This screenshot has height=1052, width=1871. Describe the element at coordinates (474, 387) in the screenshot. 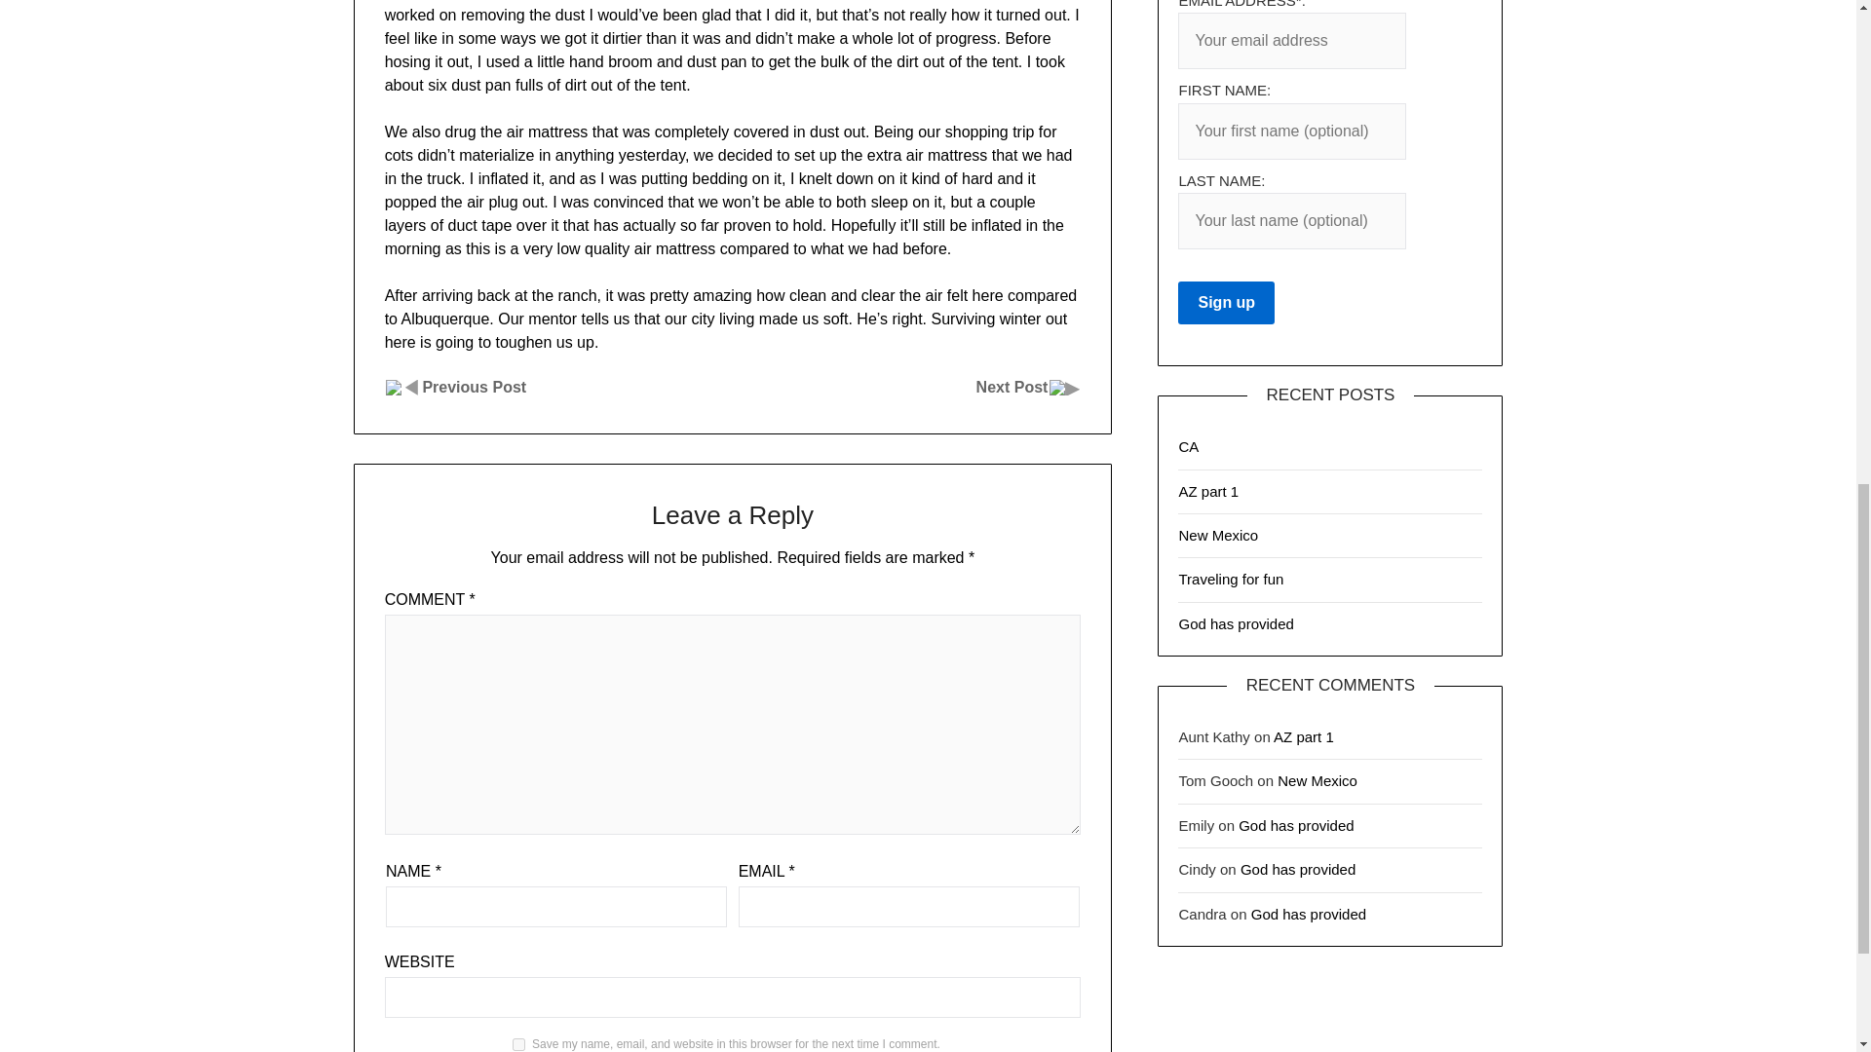

I see `A day in ABQ` at that location.